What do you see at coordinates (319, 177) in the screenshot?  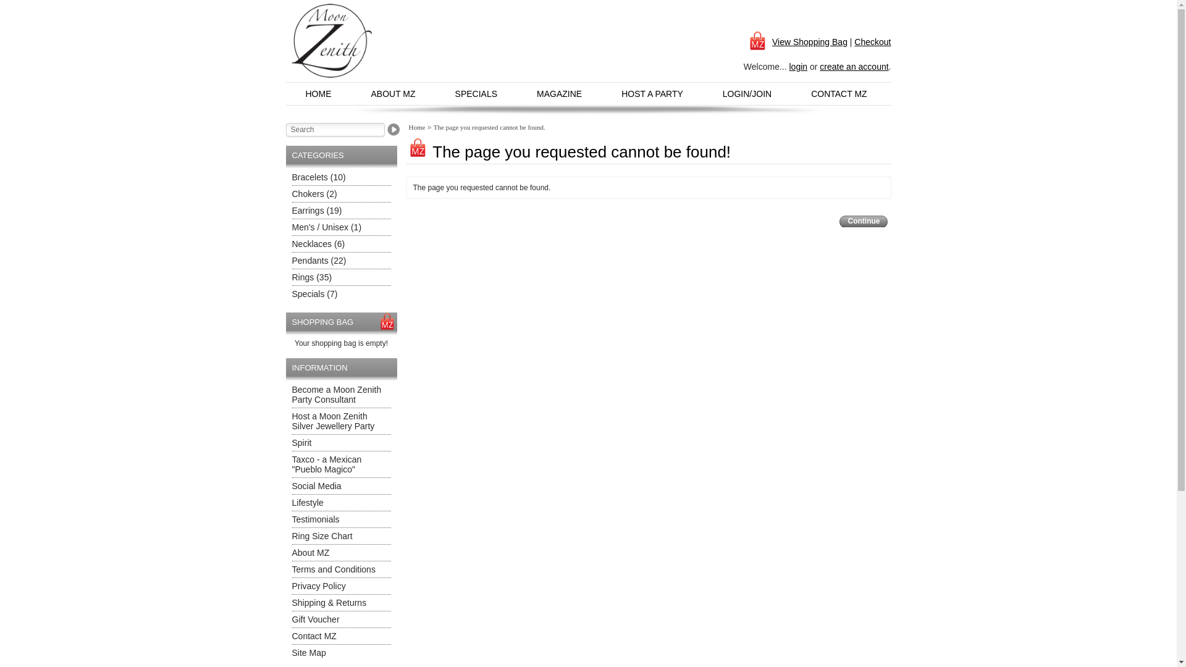 I see `Bracelets (10)` at bounding box center [319, 177].